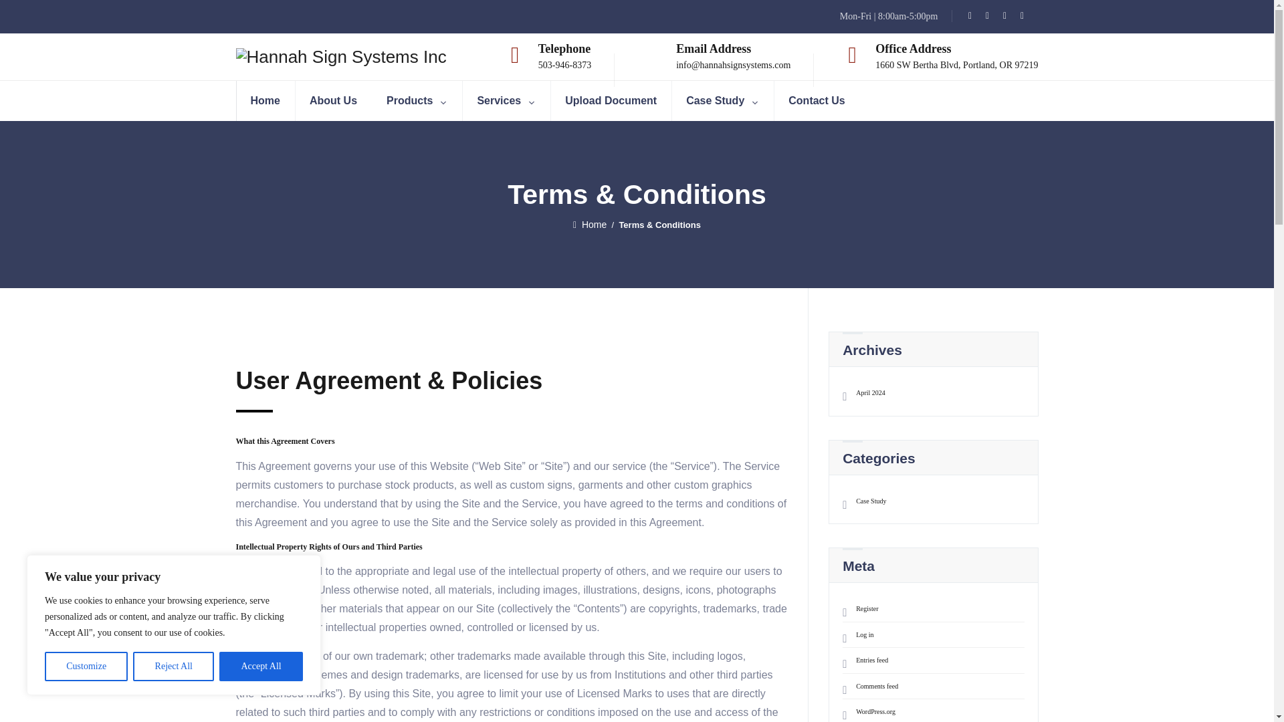  What do you see at coordinates (564, 64) in the screenshot?
I see `503-946-8373` at bounding box center [564, 64].